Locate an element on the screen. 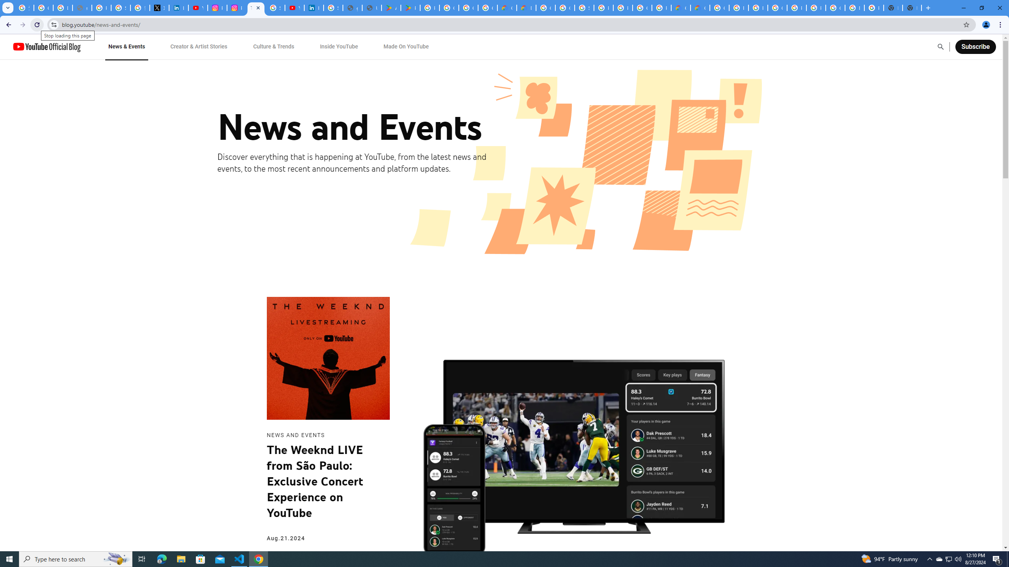 The height and width of the screenshot is (567, 1009). Creator & Artist Stories is located at coordinates (199, 46).